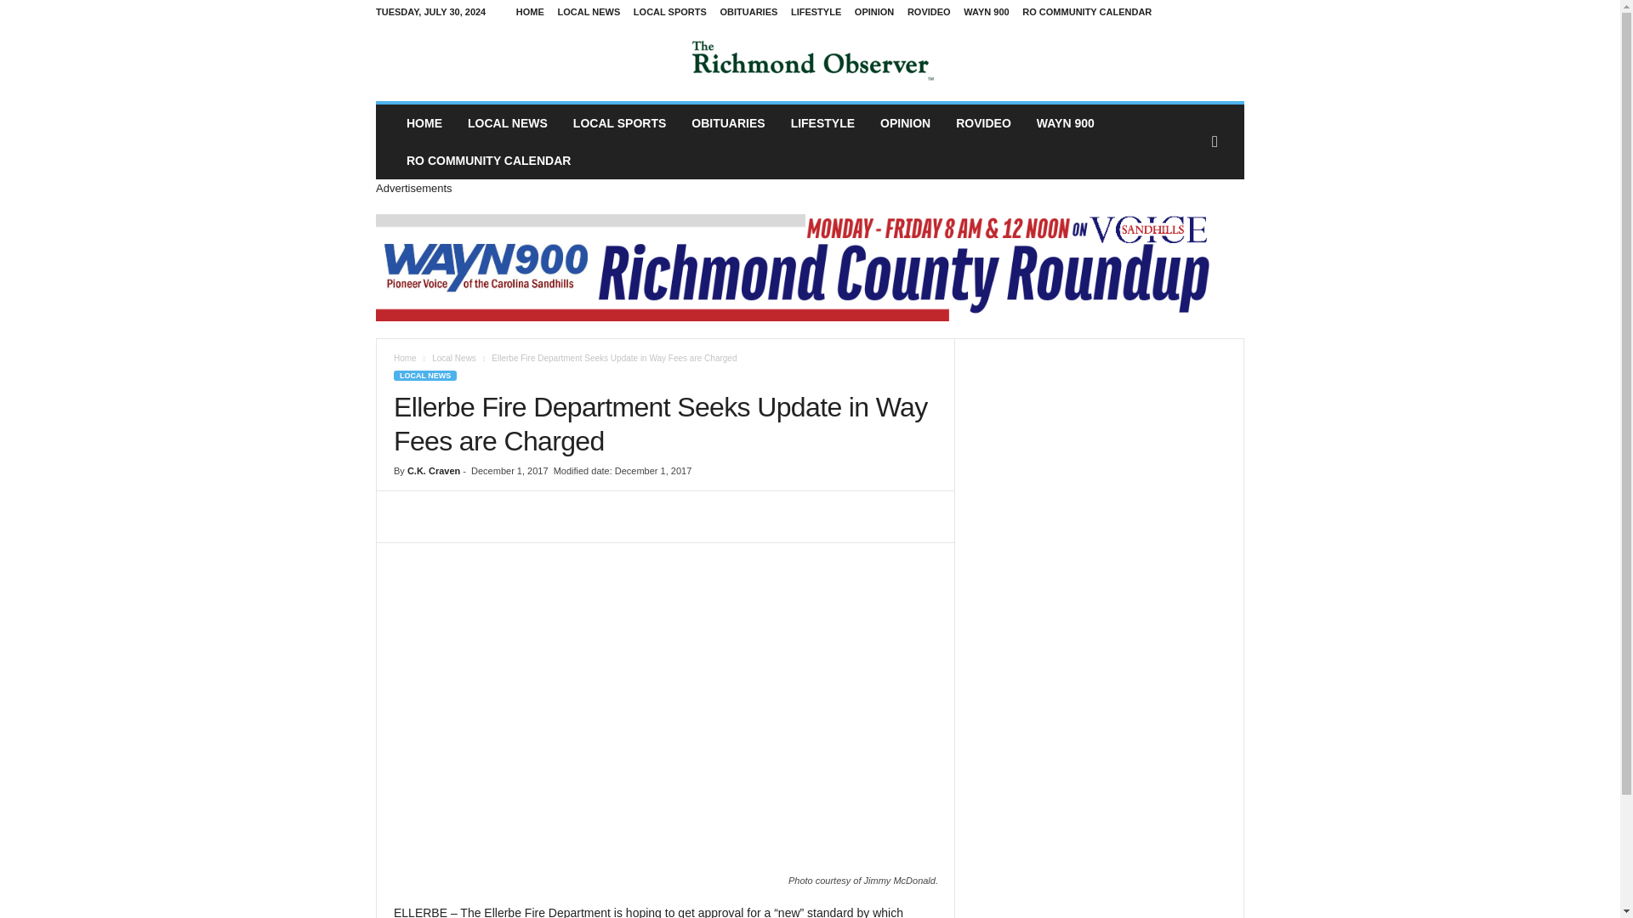 The width and height of the screenshot is (1633, 918). Describe the element at coordinates (488, 160) in the screenshot. I see `RO COMMUNITY CALENDAR` at that location.